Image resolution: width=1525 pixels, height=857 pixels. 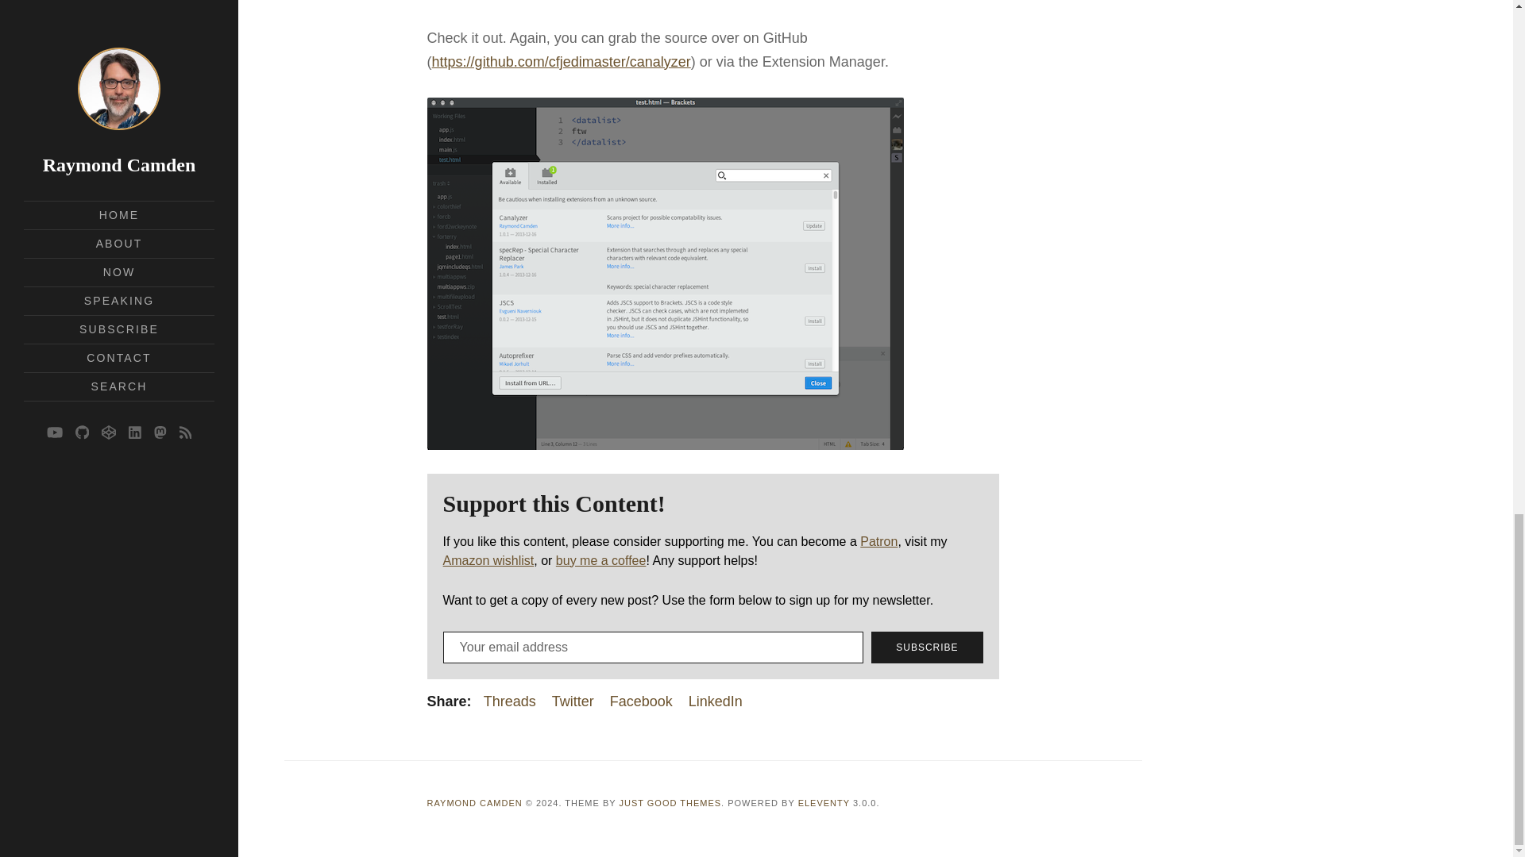 I want to click on Amazon wishlist, so click(x=489, y=560).